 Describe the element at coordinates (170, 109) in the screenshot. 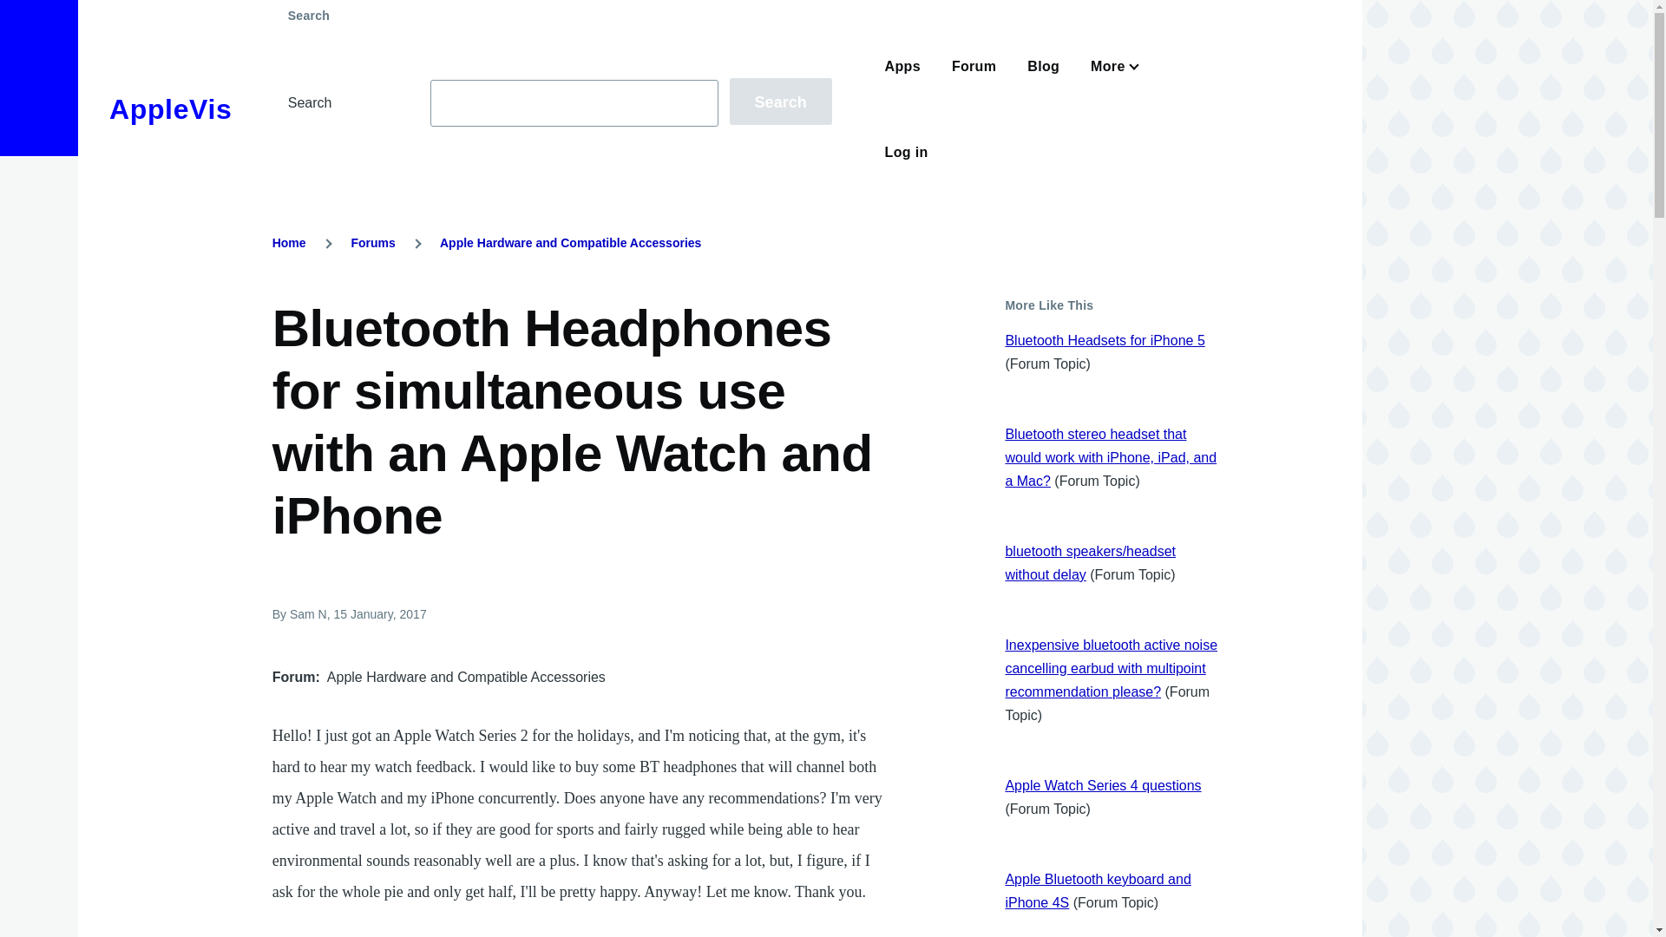

I see `Home` at that location.